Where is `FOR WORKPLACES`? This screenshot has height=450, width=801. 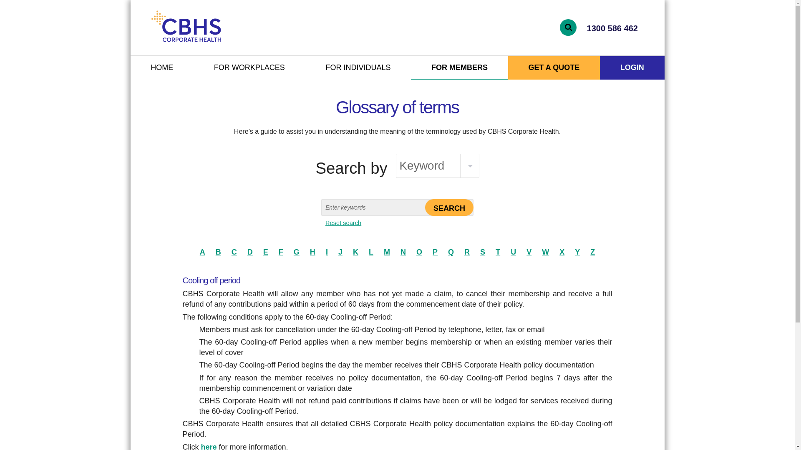 FOR WORKPLACES is located at coordinates (249, 68).